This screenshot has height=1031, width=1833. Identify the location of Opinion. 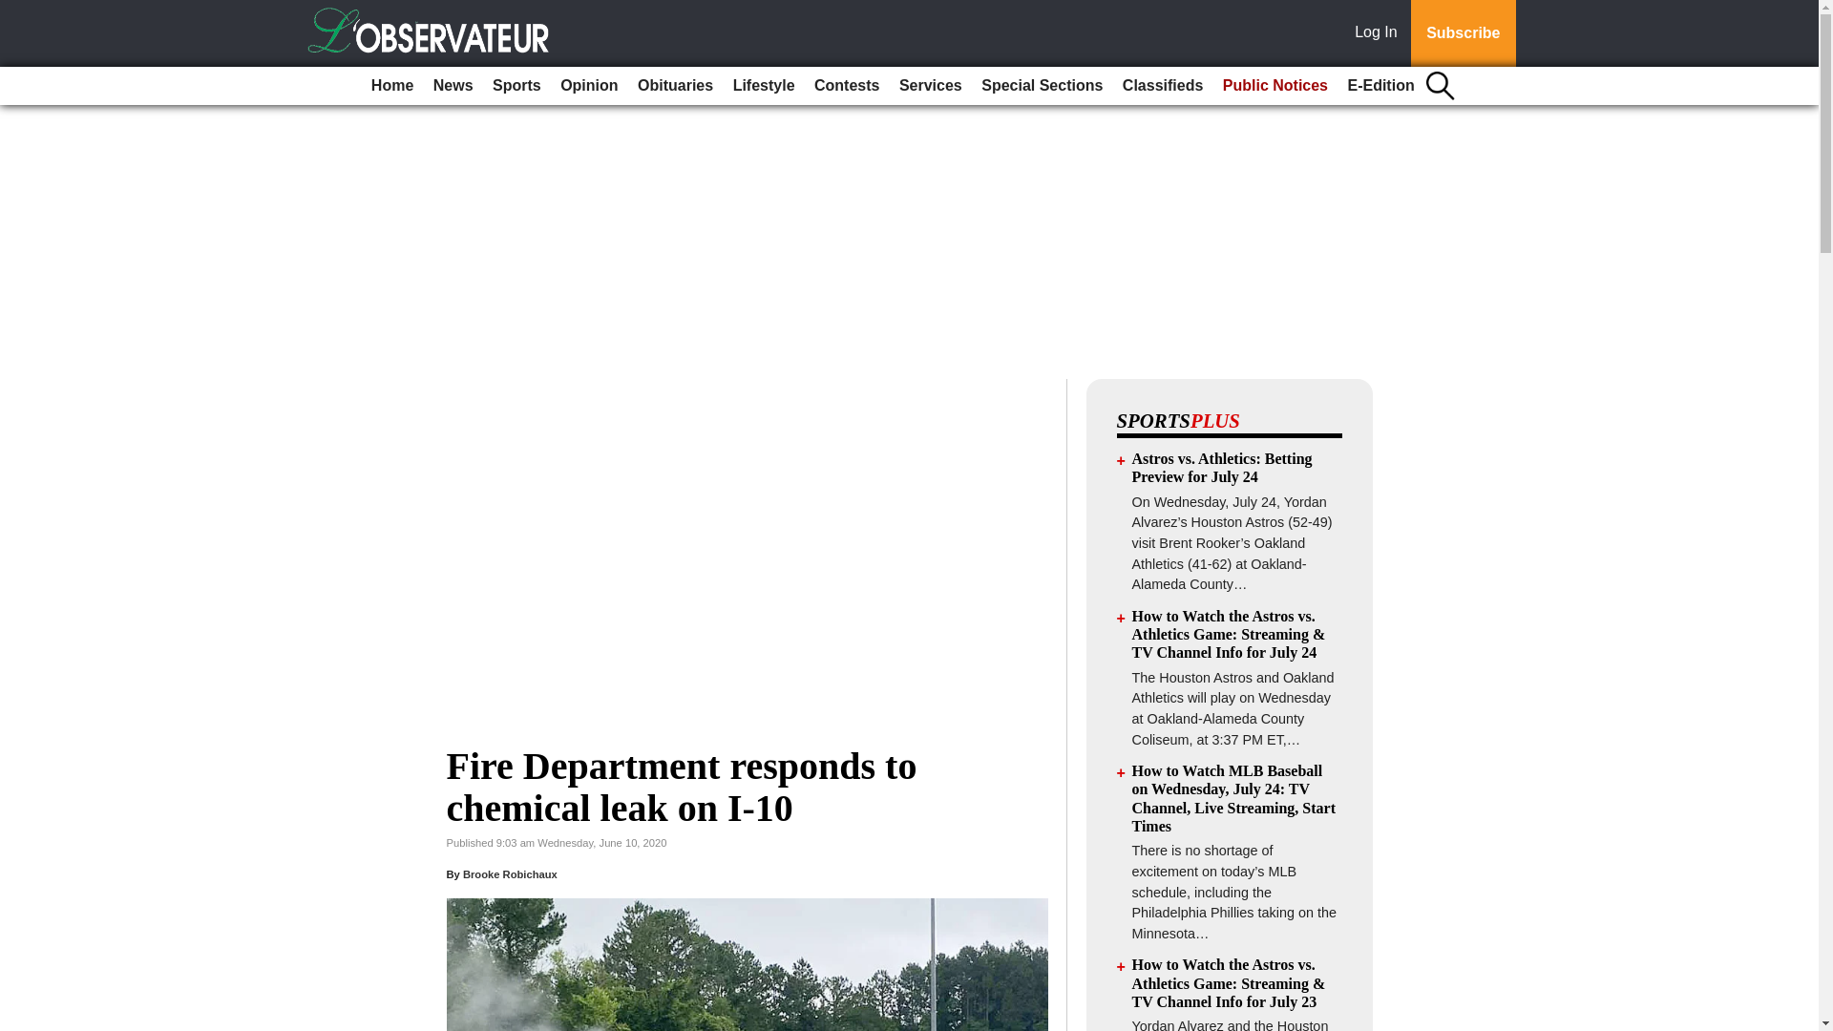
(588, 86).